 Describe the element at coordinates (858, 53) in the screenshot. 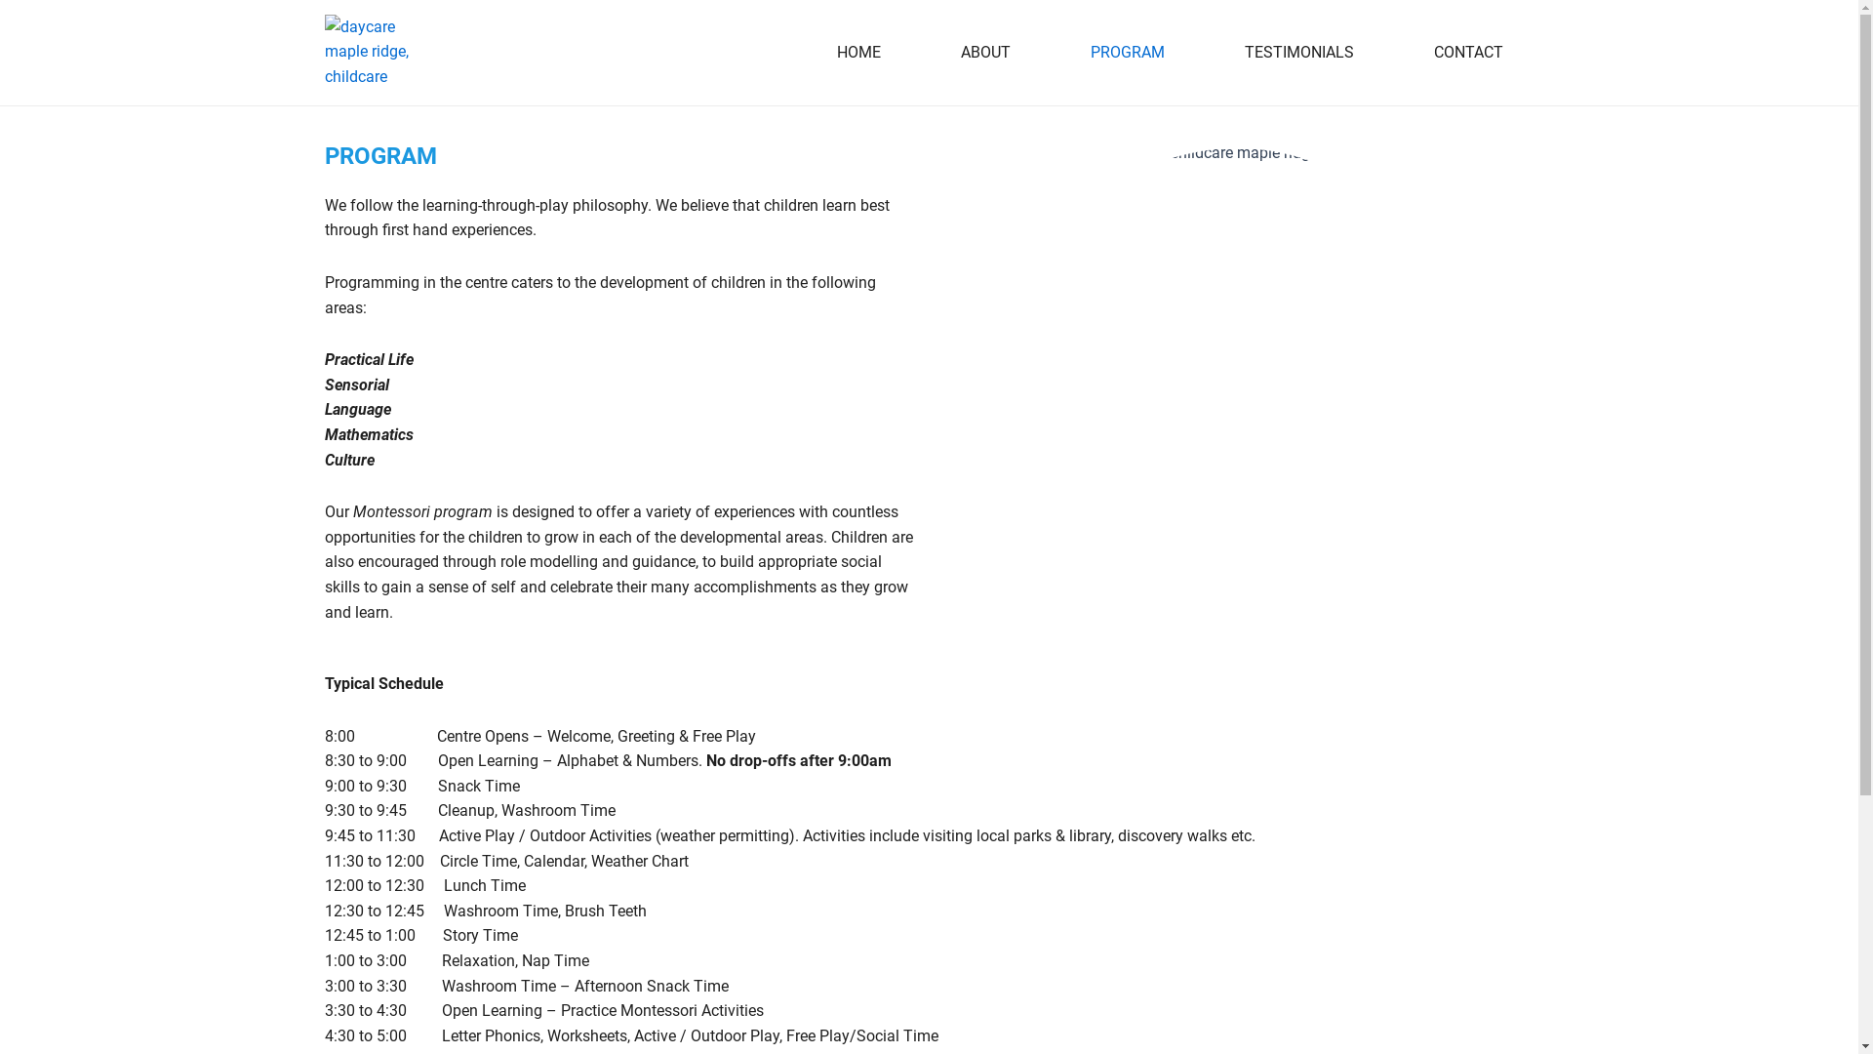

I see `HOME` at that location.